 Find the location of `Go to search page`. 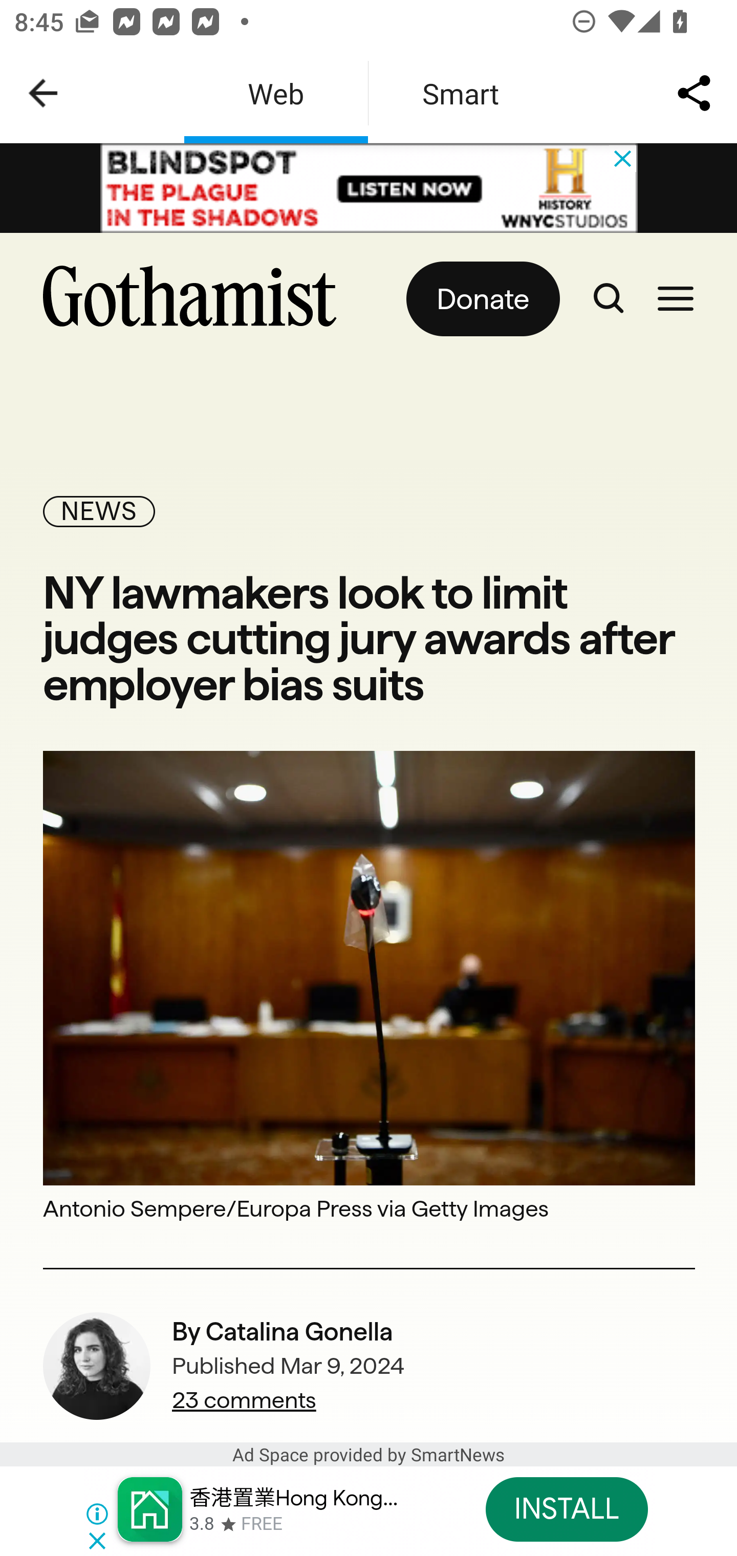

Go to search page is located at coordinates (608, 298).